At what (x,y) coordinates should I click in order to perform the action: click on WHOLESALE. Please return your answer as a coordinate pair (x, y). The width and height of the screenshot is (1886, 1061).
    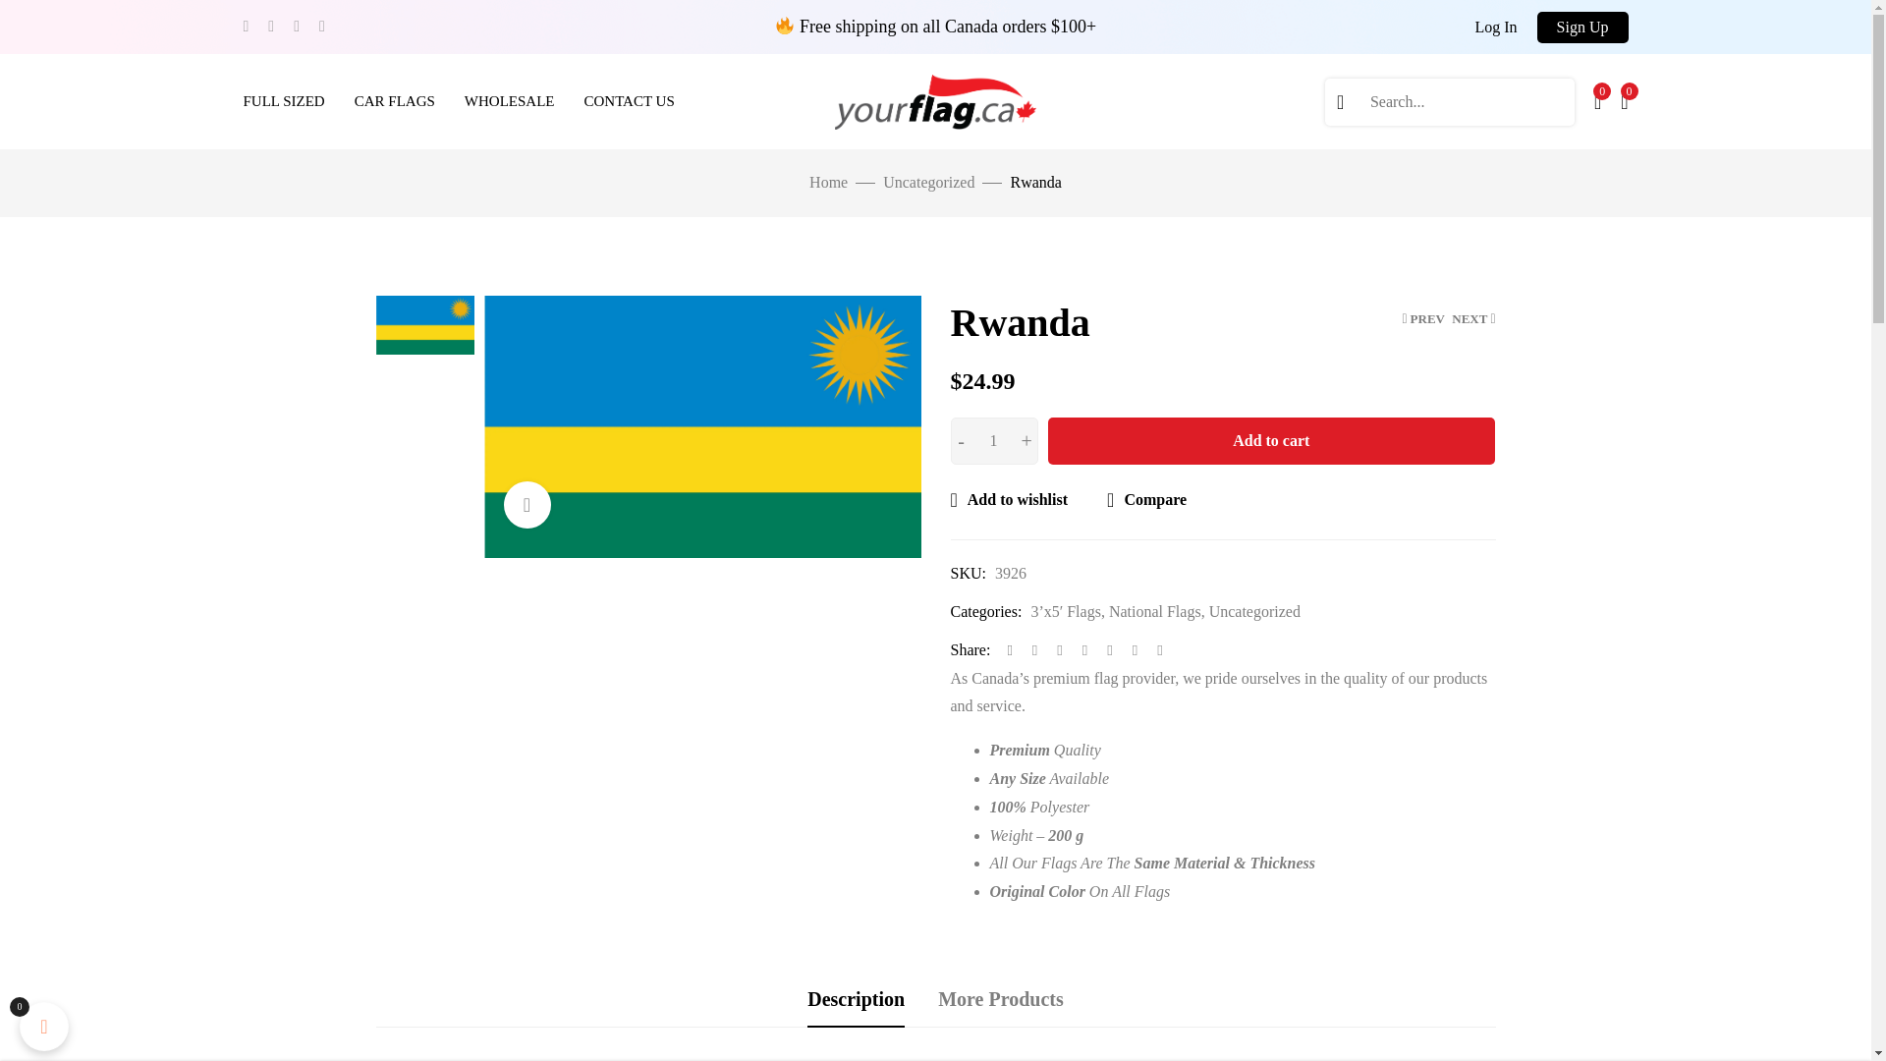
    Looking at the image, I should click on (509, 102).